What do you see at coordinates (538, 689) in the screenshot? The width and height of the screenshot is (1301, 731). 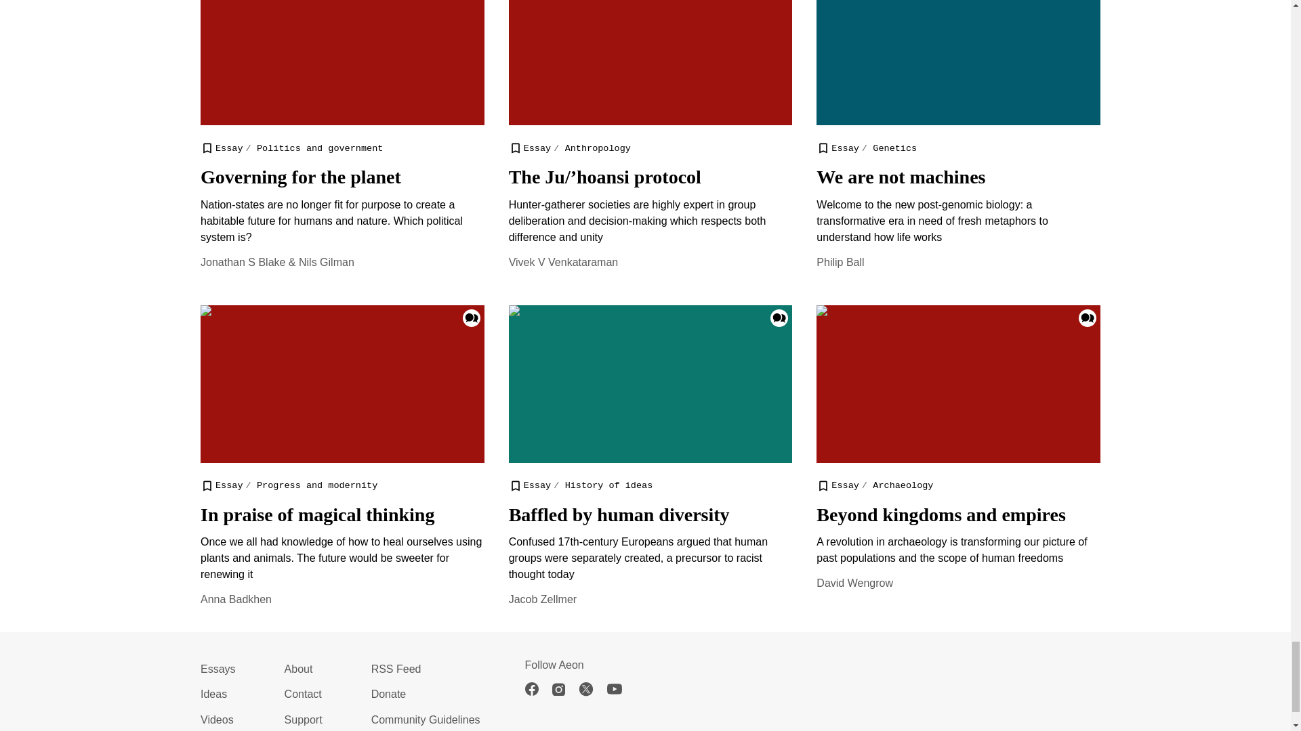 I see `Facebook` at bounding box center [538, 689].